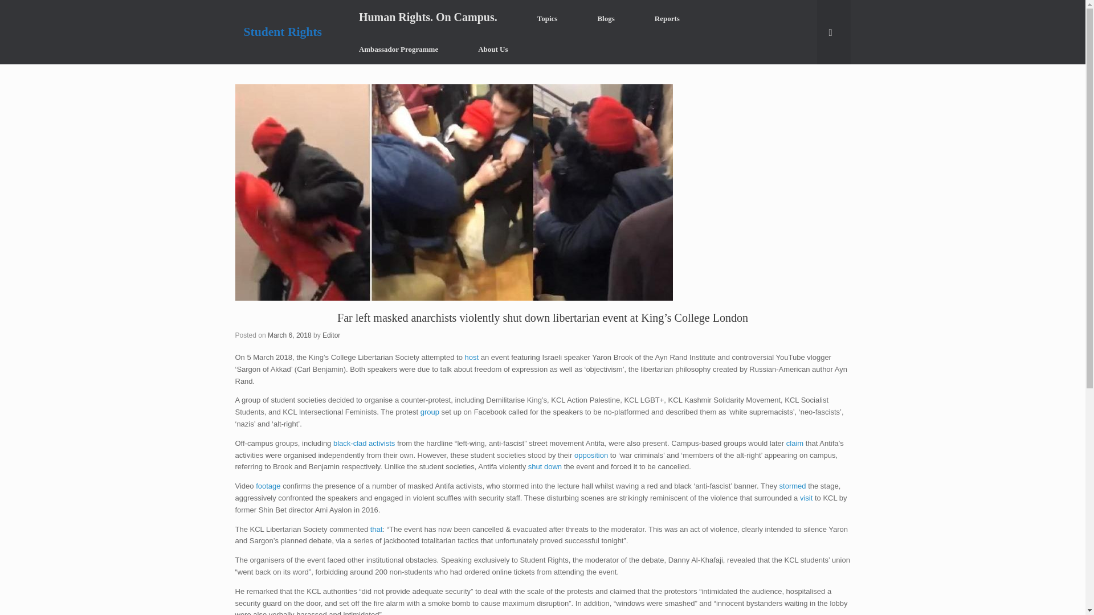  I want to click on group, so click(430, 412).